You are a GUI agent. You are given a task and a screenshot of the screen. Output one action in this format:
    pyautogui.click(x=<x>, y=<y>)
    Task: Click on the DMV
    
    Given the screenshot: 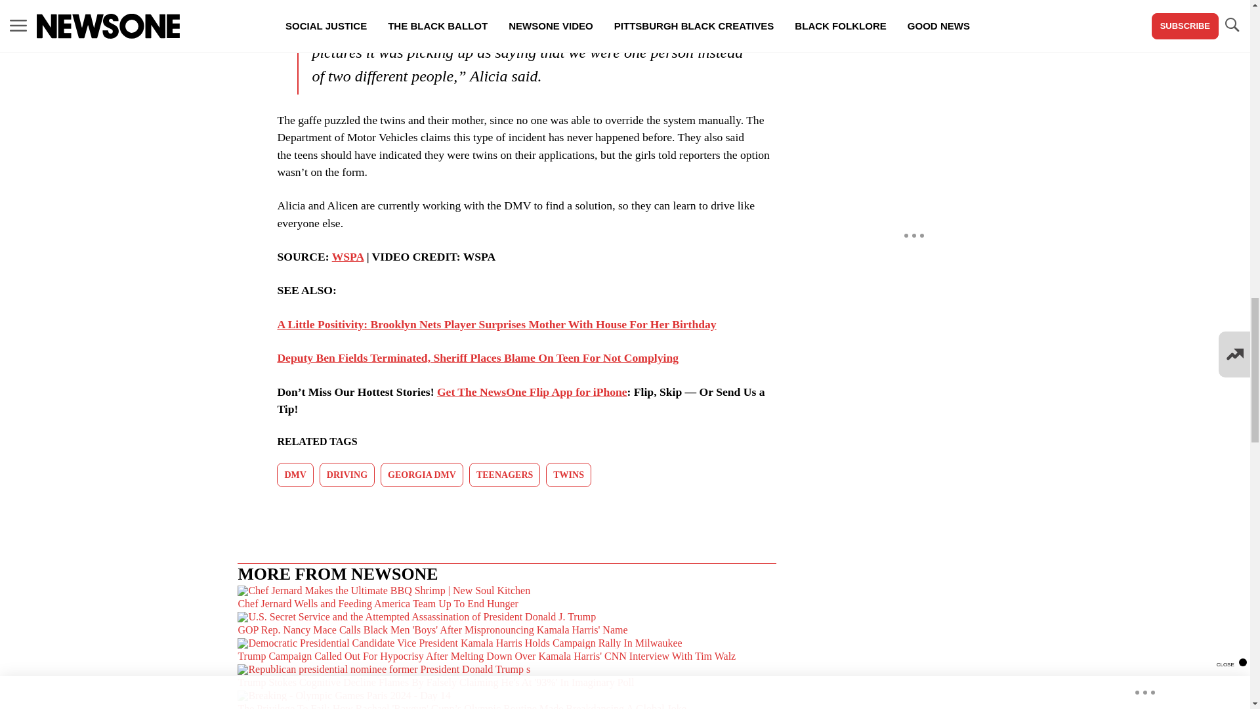 What is the action you would take?
    pyautogui.click(x=295, y=475)
    